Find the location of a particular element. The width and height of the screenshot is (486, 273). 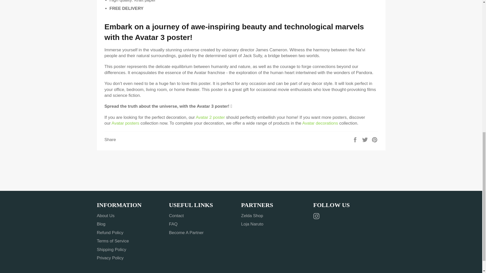

avatar decorations is located at coordinates (320, 123).